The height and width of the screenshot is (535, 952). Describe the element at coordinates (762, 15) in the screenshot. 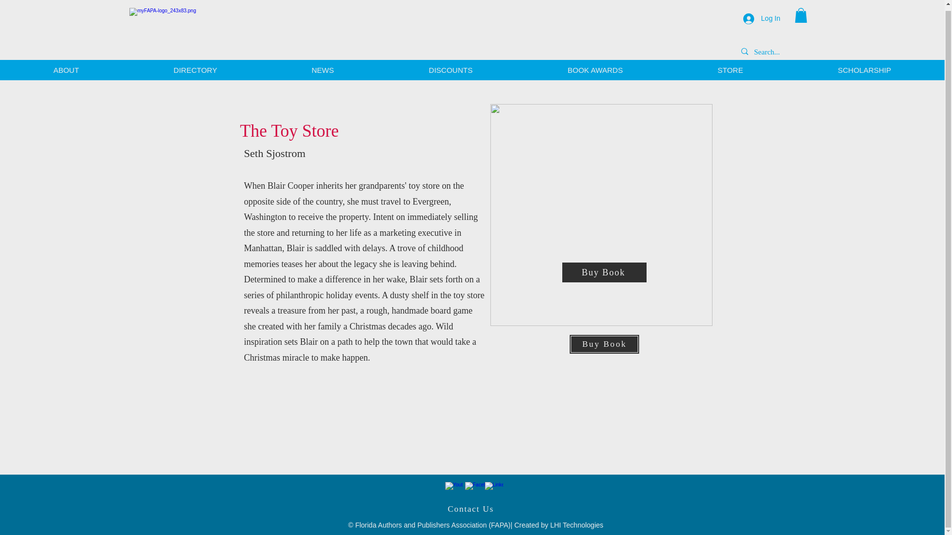

I see `Log In` at that location.